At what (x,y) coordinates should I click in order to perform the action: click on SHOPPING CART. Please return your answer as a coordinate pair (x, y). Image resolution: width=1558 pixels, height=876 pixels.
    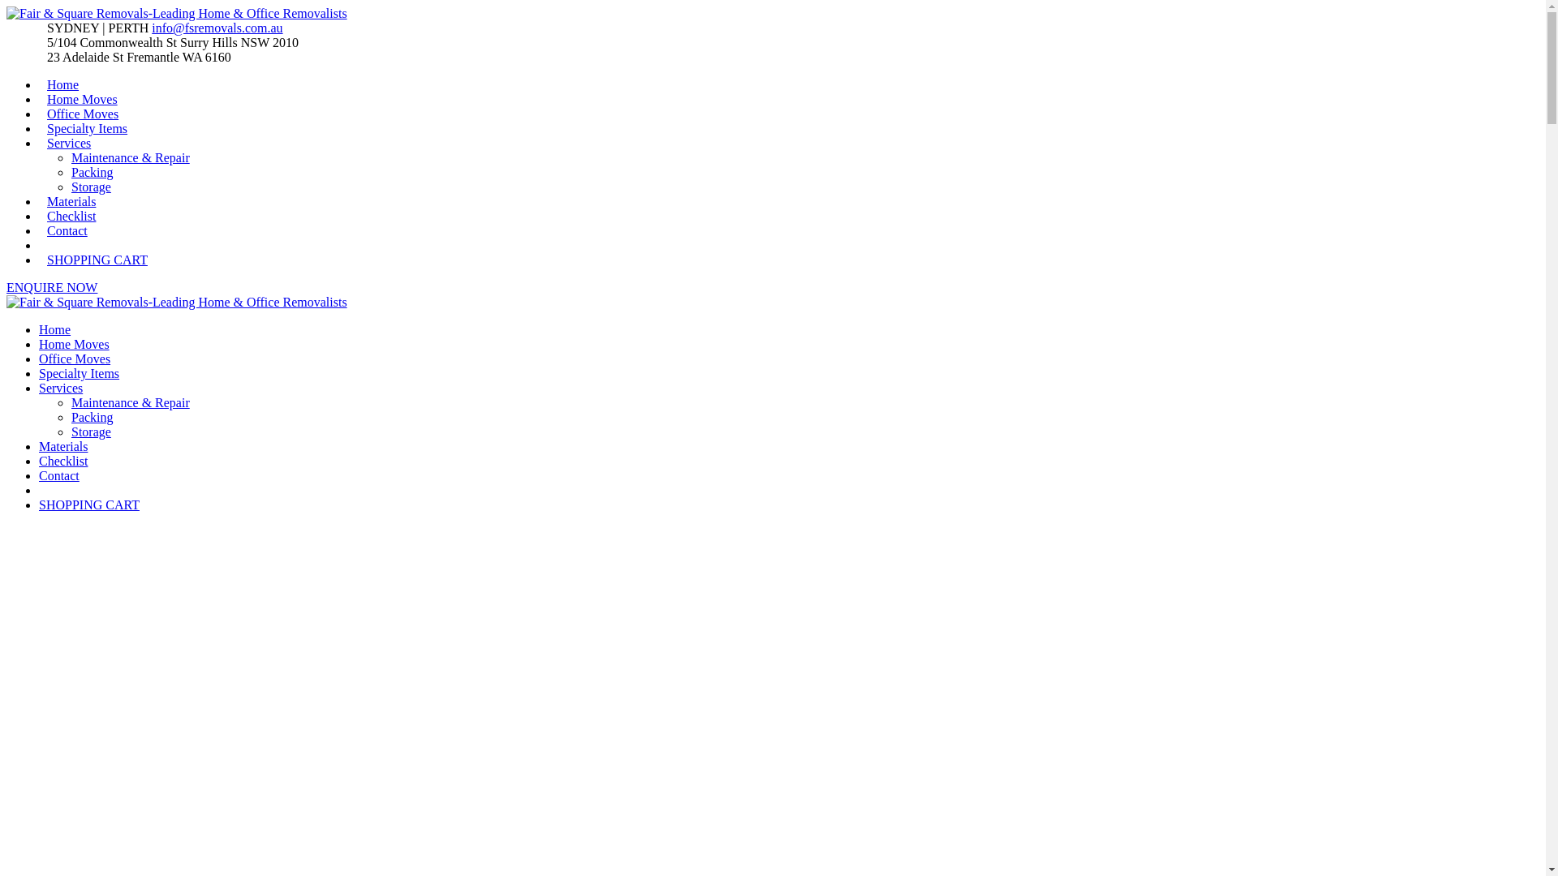
    Looking at the image, I should click on (97, 260).